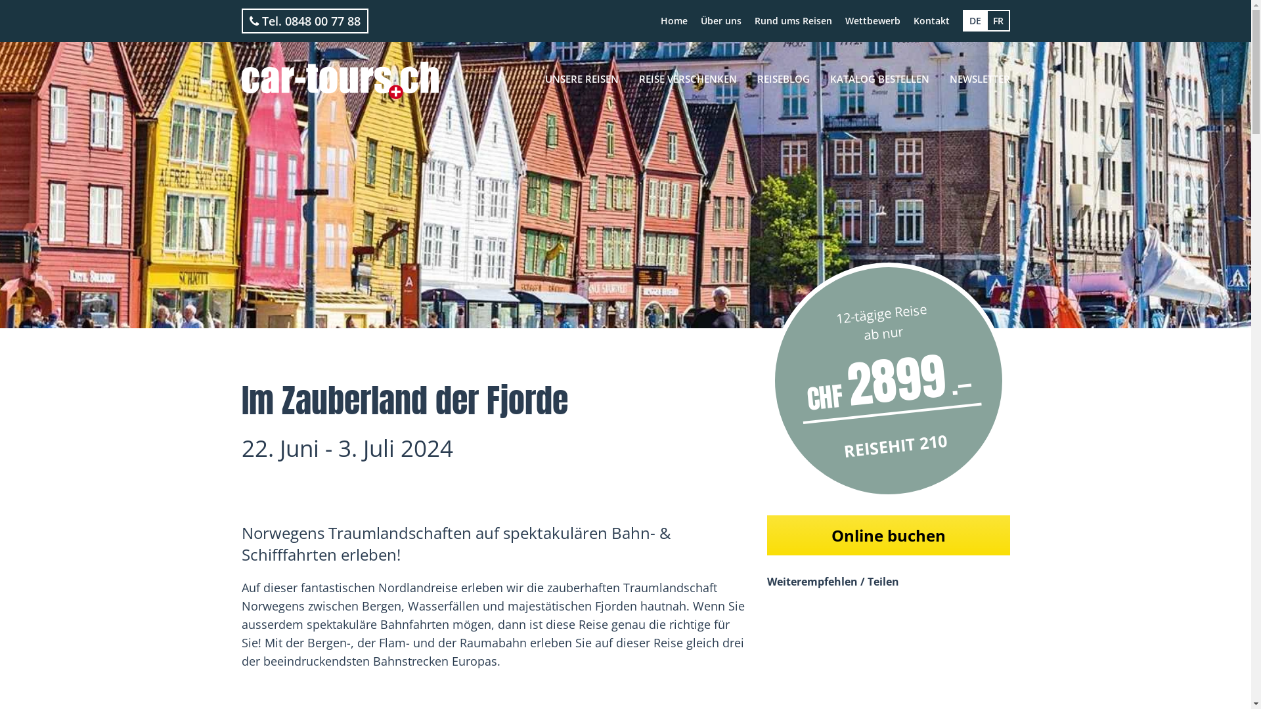  What do you see at coordinates (793, 21) in the screenshot?
I see `Rund ums Reisen` at bounding box center [793, 21].